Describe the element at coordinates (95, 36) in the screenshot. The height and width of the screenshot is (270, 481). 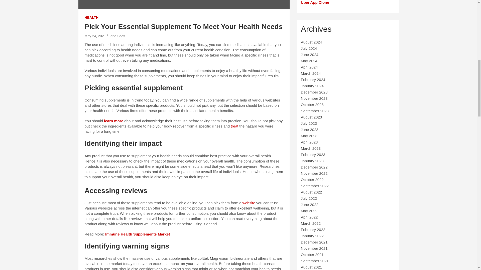
I see `May 24, 2021` at that location.